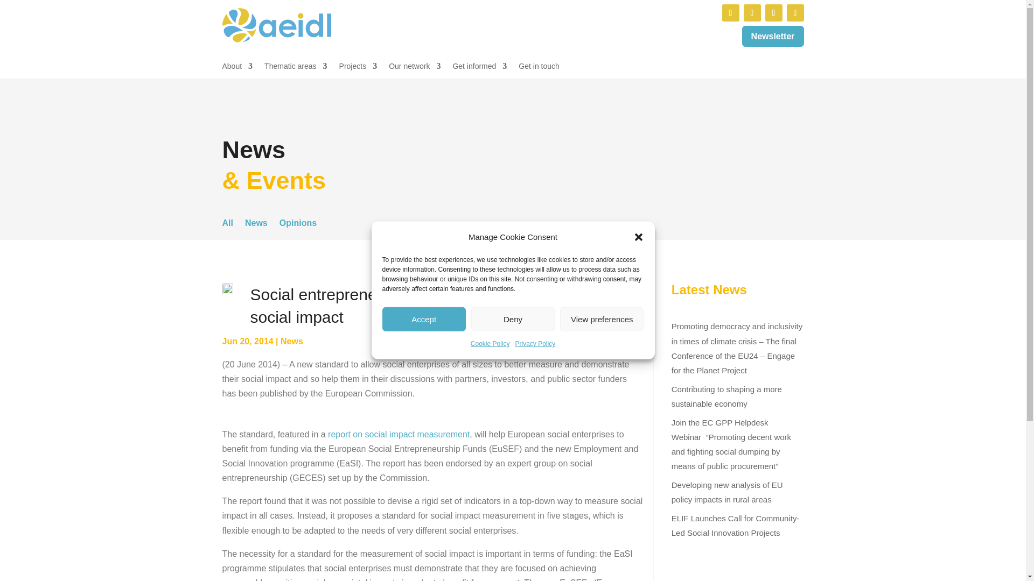 The image size is (1034, 581). What do you see at coordinates (237, 68) in the screenshot?
I see `About` at bounding box center [237, 68].